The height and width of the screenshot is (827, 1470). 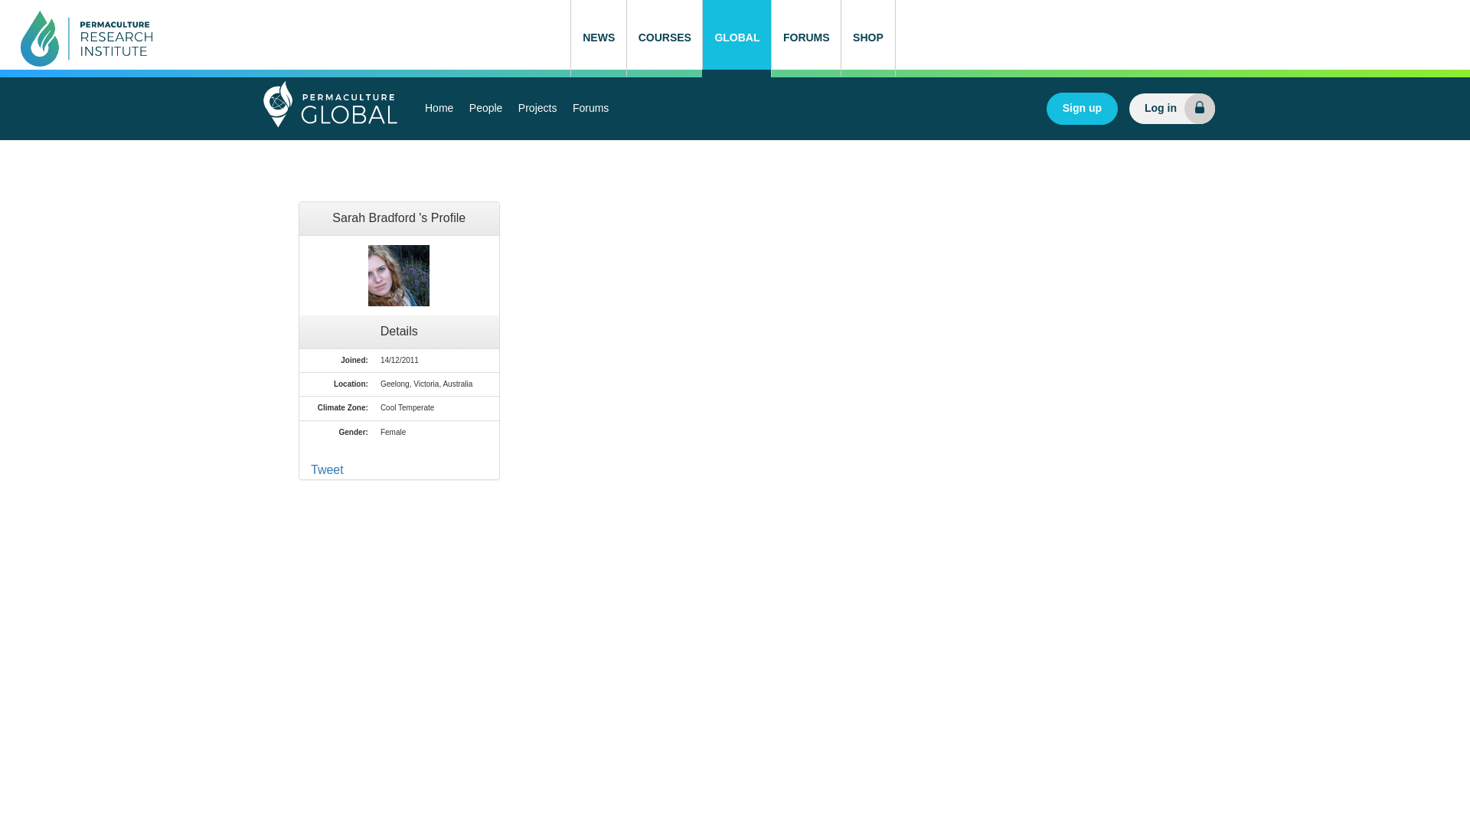 I want to click on COURSES, so click(x=664, y=38).